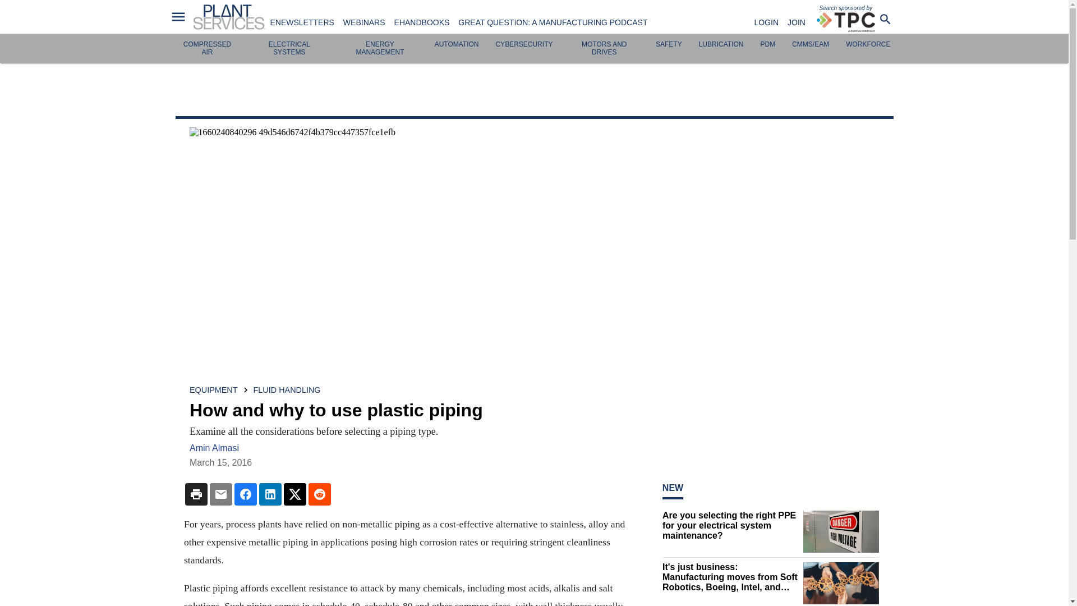  I want to click on LOGIN, so click(766, 22).